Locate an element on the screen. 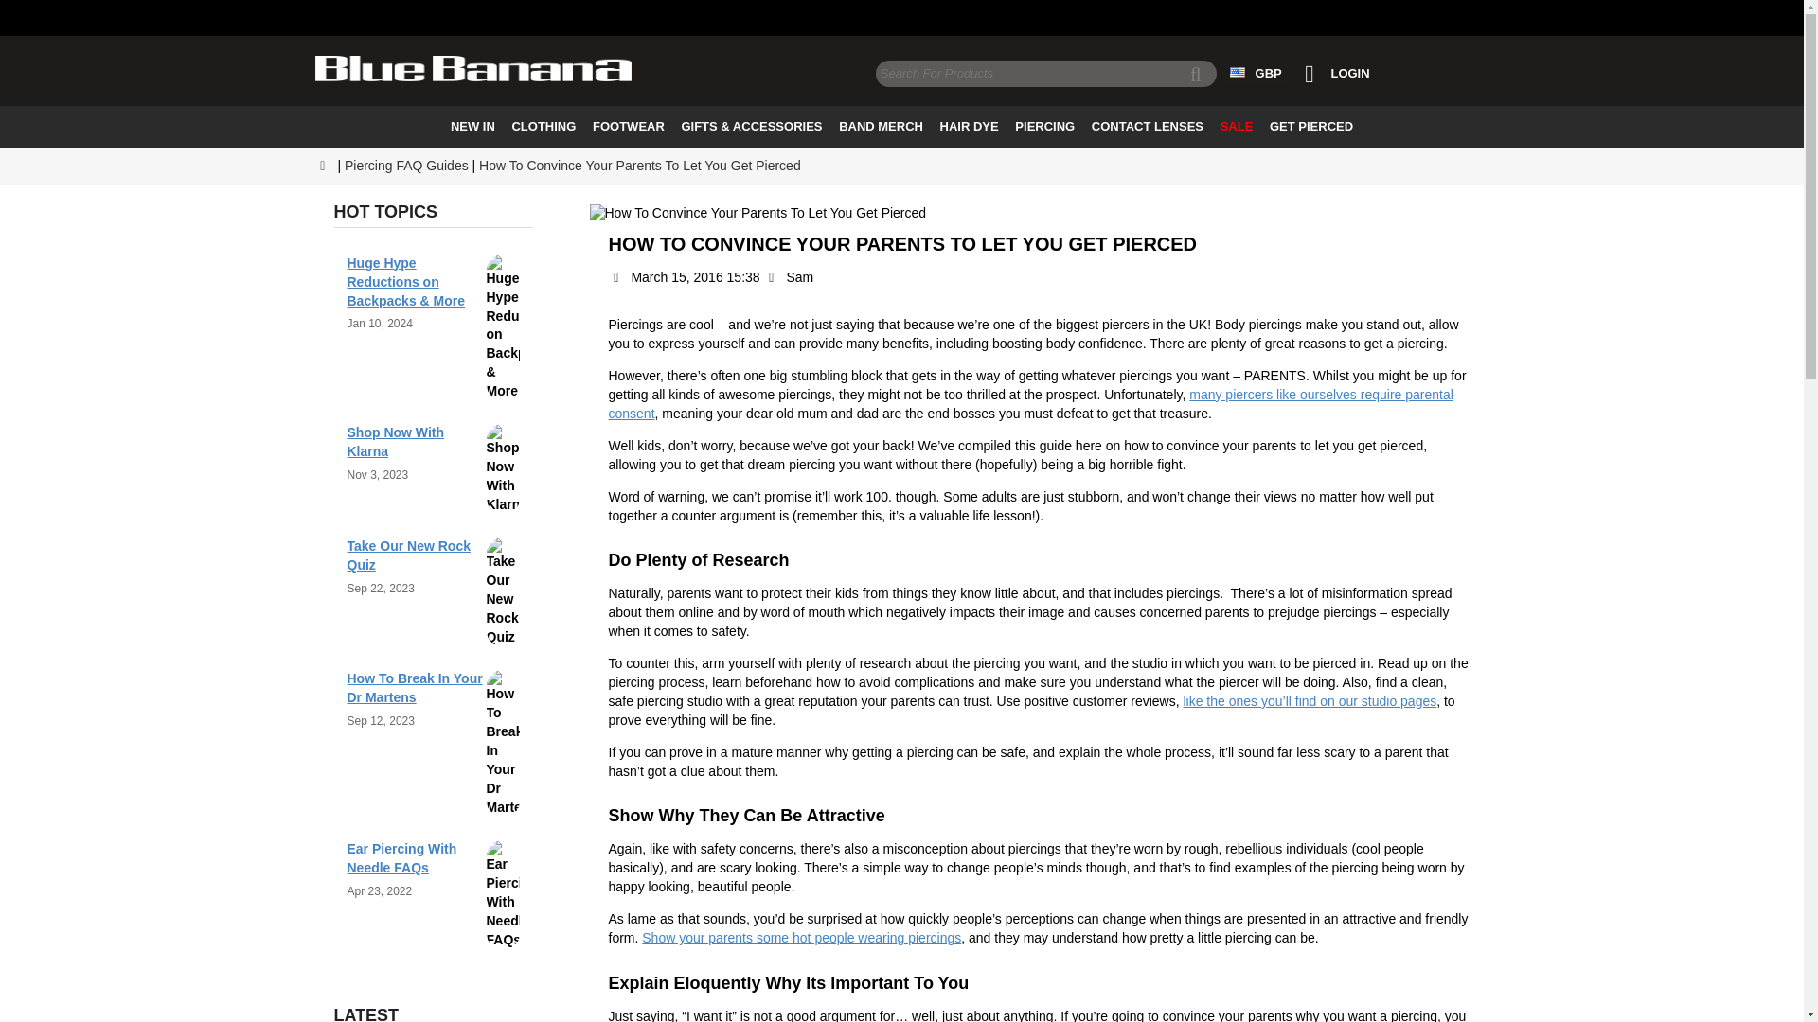 Image resolution: width=1818 pixels, height=1022 pixels. CONTACT LENSES is located at coordinates (1148, 127).